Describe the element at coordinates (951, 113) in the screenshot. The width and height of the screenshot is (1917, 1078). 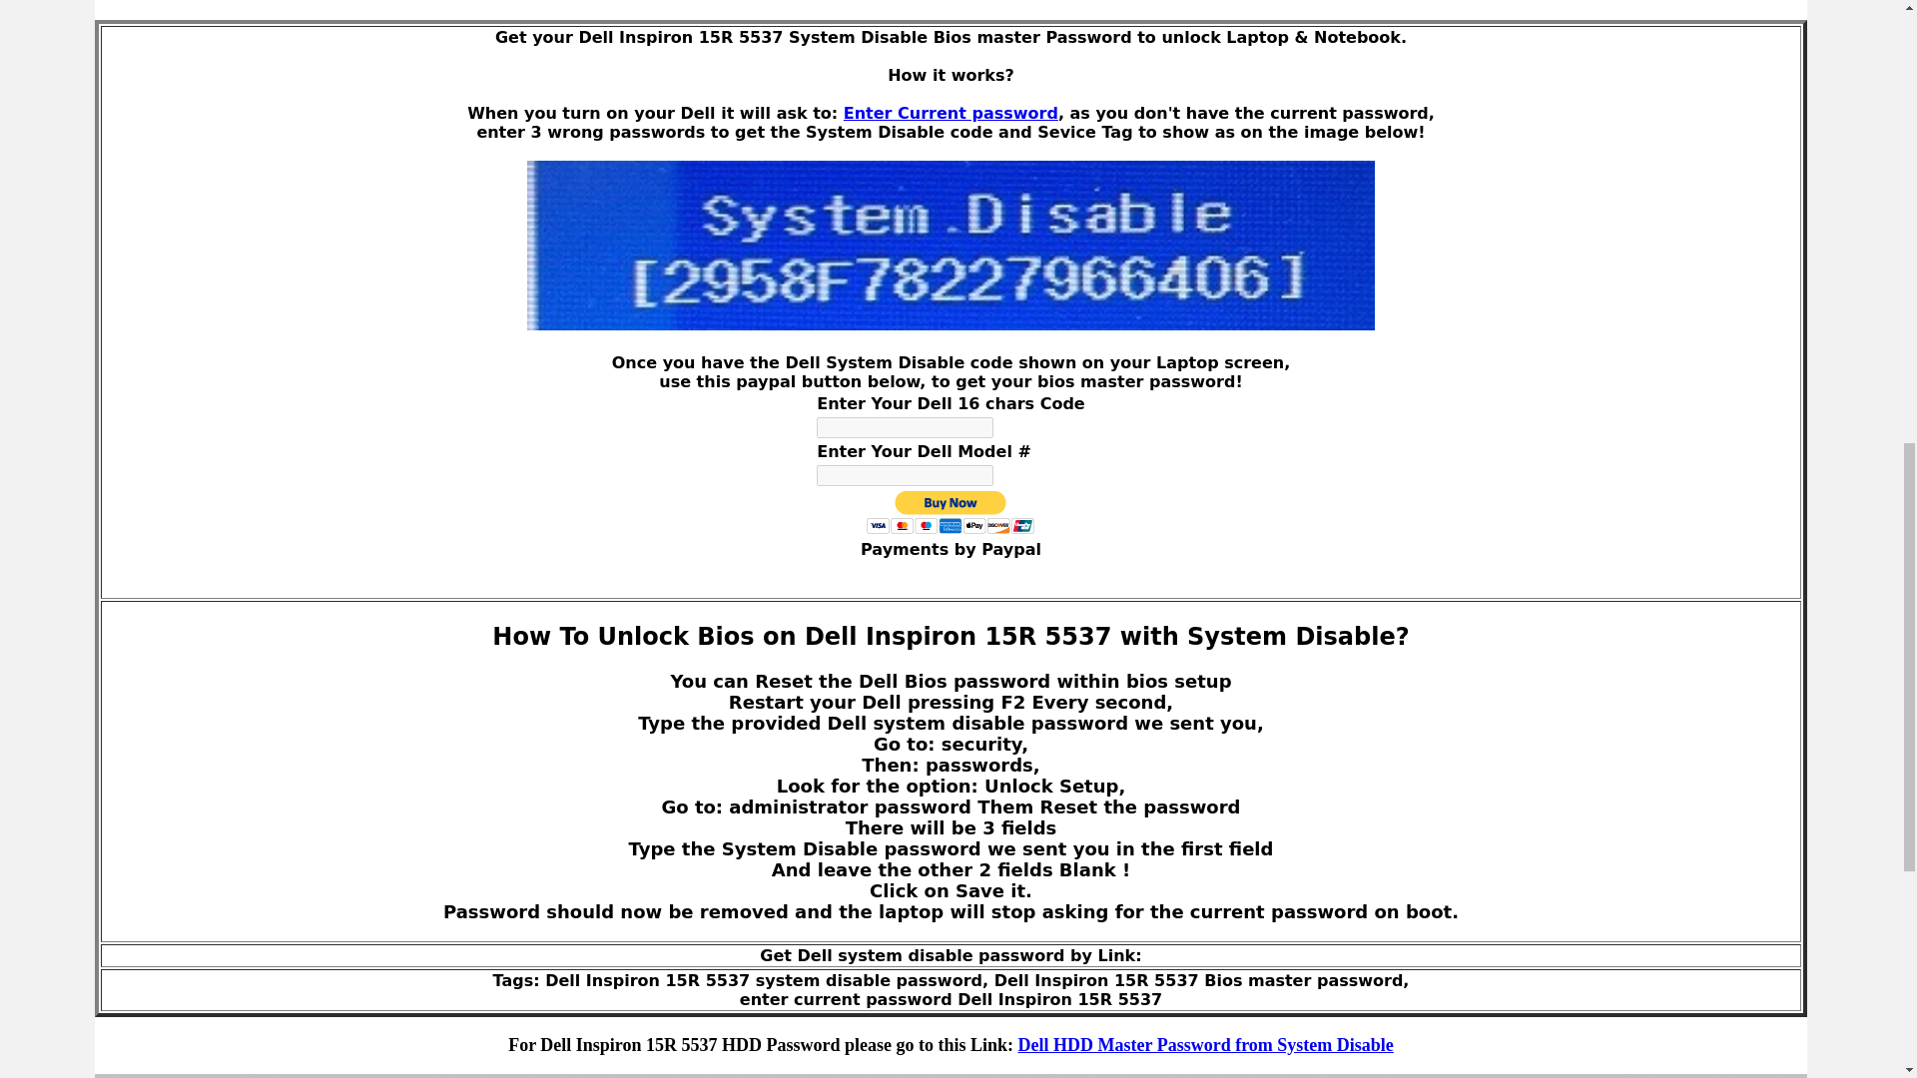
I see `Enter Current password` at that location.